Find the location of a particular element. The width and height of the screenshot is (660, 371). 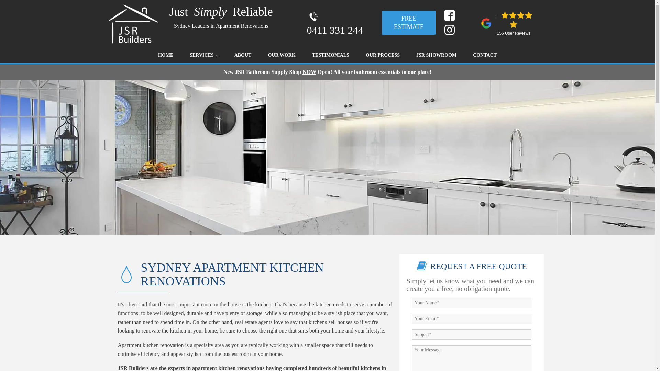

CONTACT is located at coordinates (485, 55).